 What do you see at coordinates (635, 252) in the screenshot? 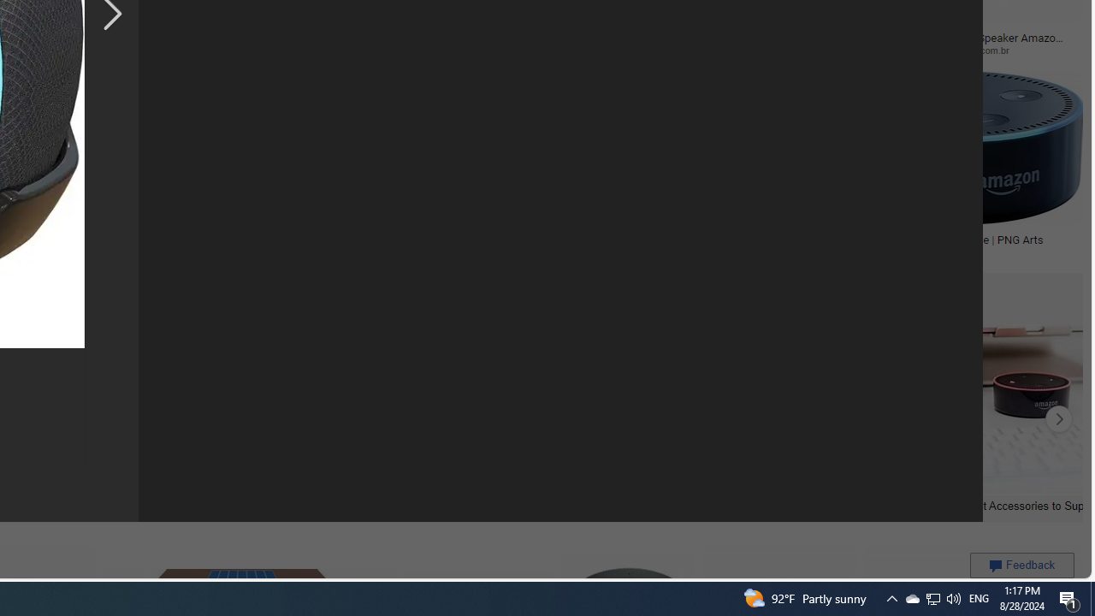
I see `pnghq.com` at bounding box center [635, 252].